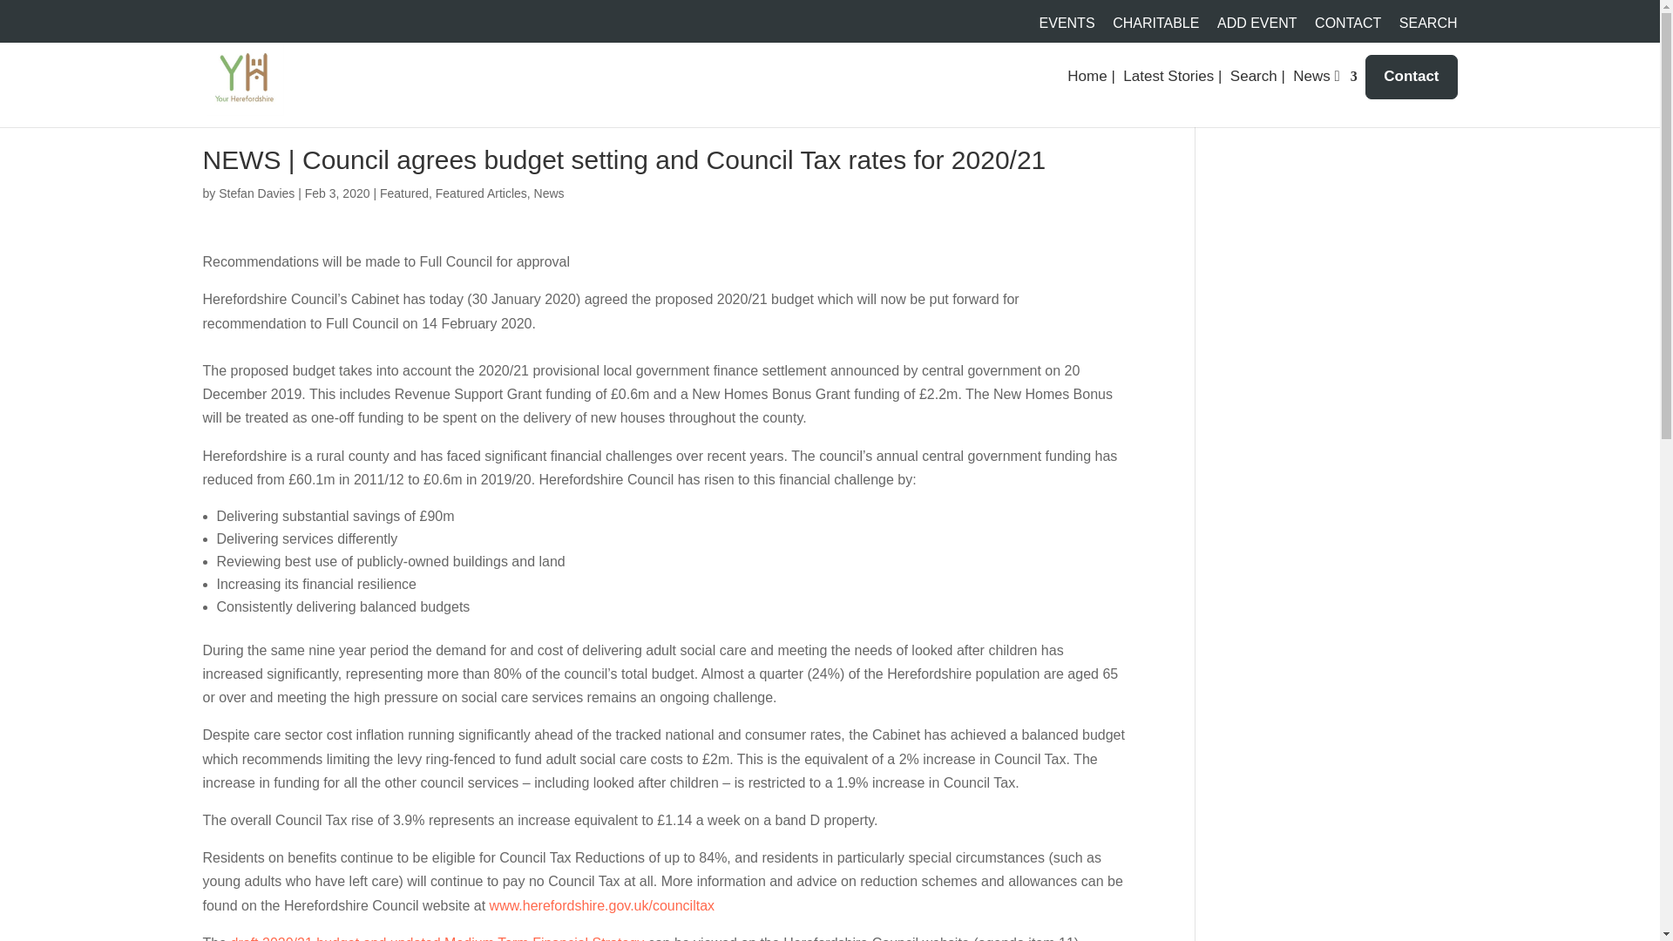 Image resolution: width=1673 pixels, height=941 pixels. I want to click on CHARITABLE, so click(1155, 28).